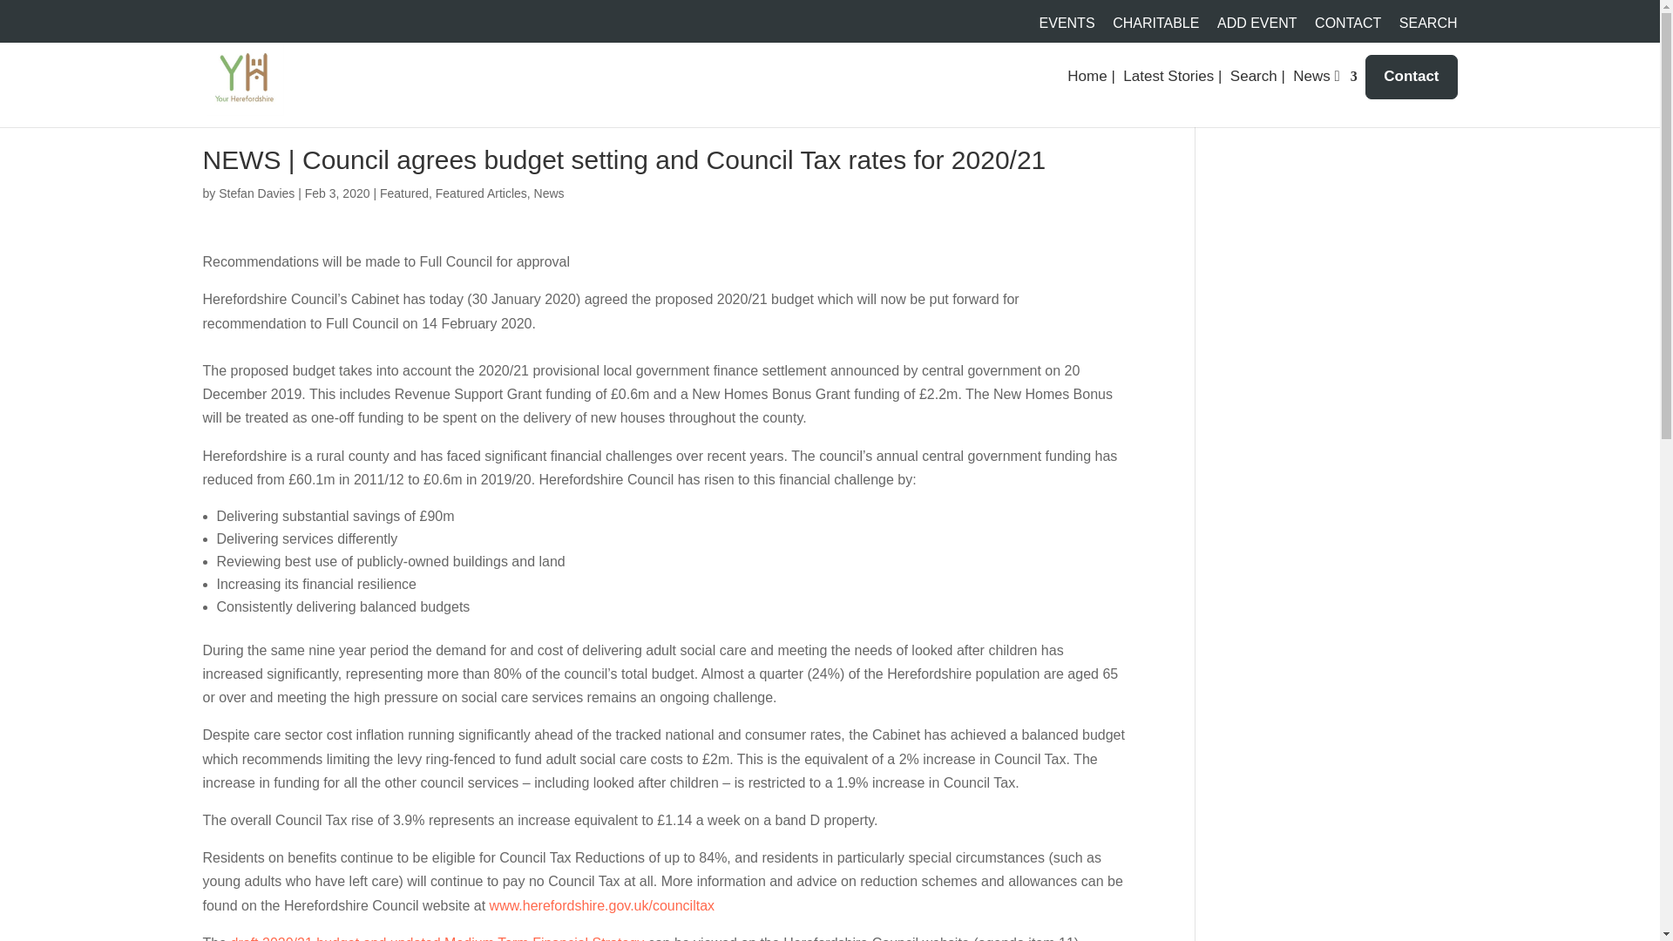 Image resolution: width=1673 pixels, height=941 pixels. I want to click on CHARITABLE, so click(1155, 28).